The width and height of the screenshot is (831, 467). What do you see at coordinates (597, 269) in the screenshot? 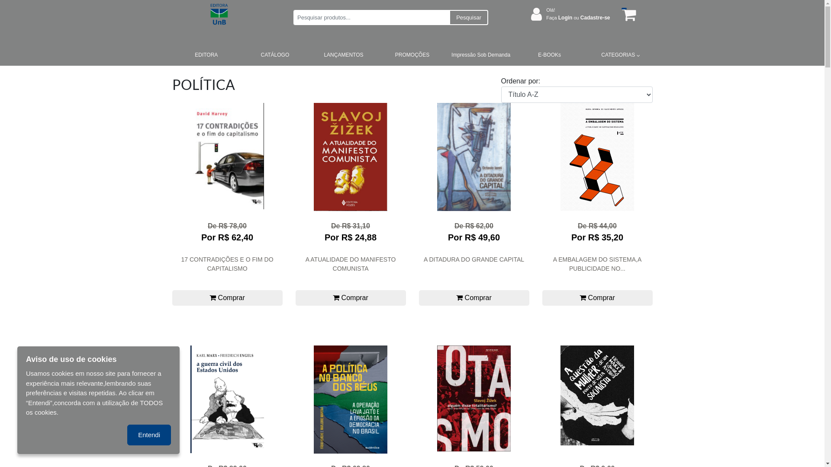
I see `A EMBALAGEM DO SISTEMA,A PUBLICIDADE NO...` at bounding box center [597, 269].